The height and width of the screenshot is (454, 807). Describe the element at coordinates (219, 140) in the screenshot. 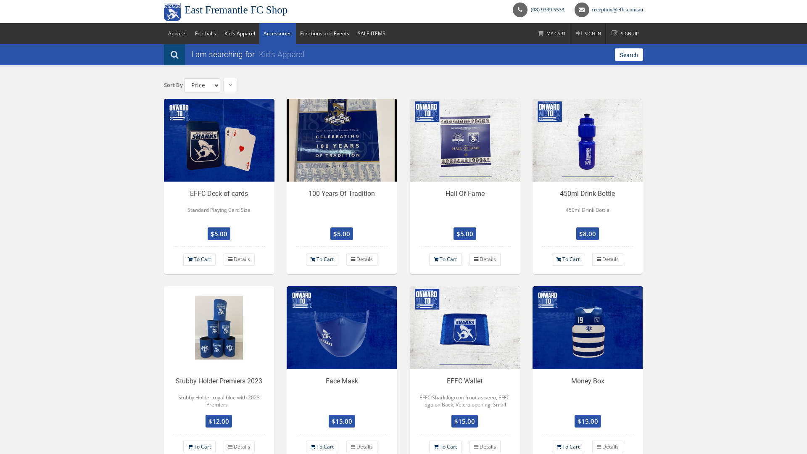

I see `EFFC Deck of cards` at that location.